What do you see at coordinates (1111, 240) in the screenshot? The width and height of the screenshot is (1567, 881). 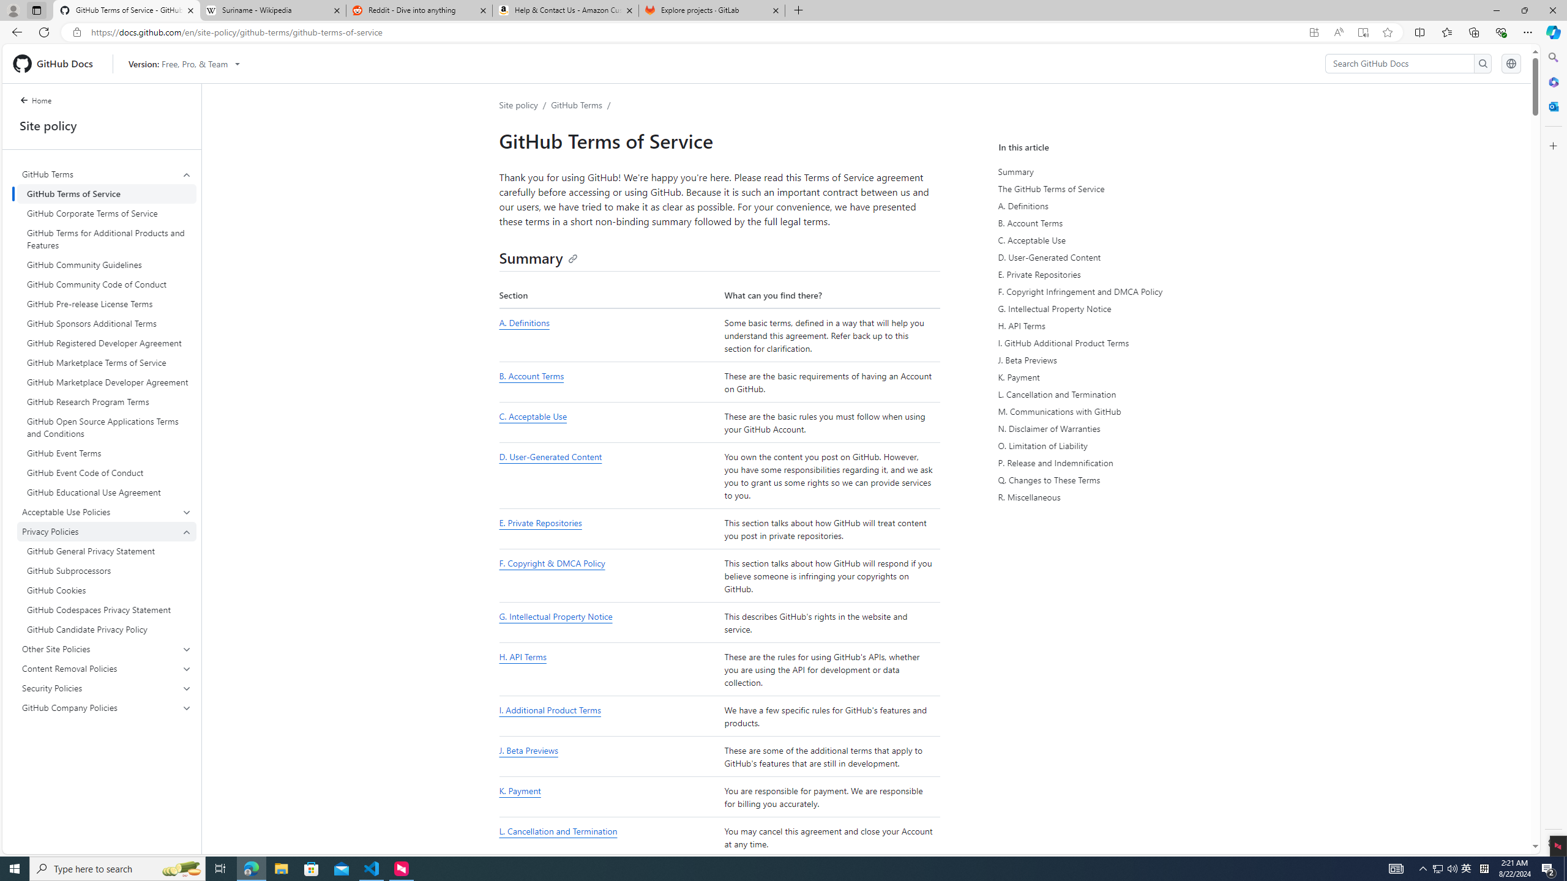 I see `C. Acceptable Use` at bounding box center [1111, 240].